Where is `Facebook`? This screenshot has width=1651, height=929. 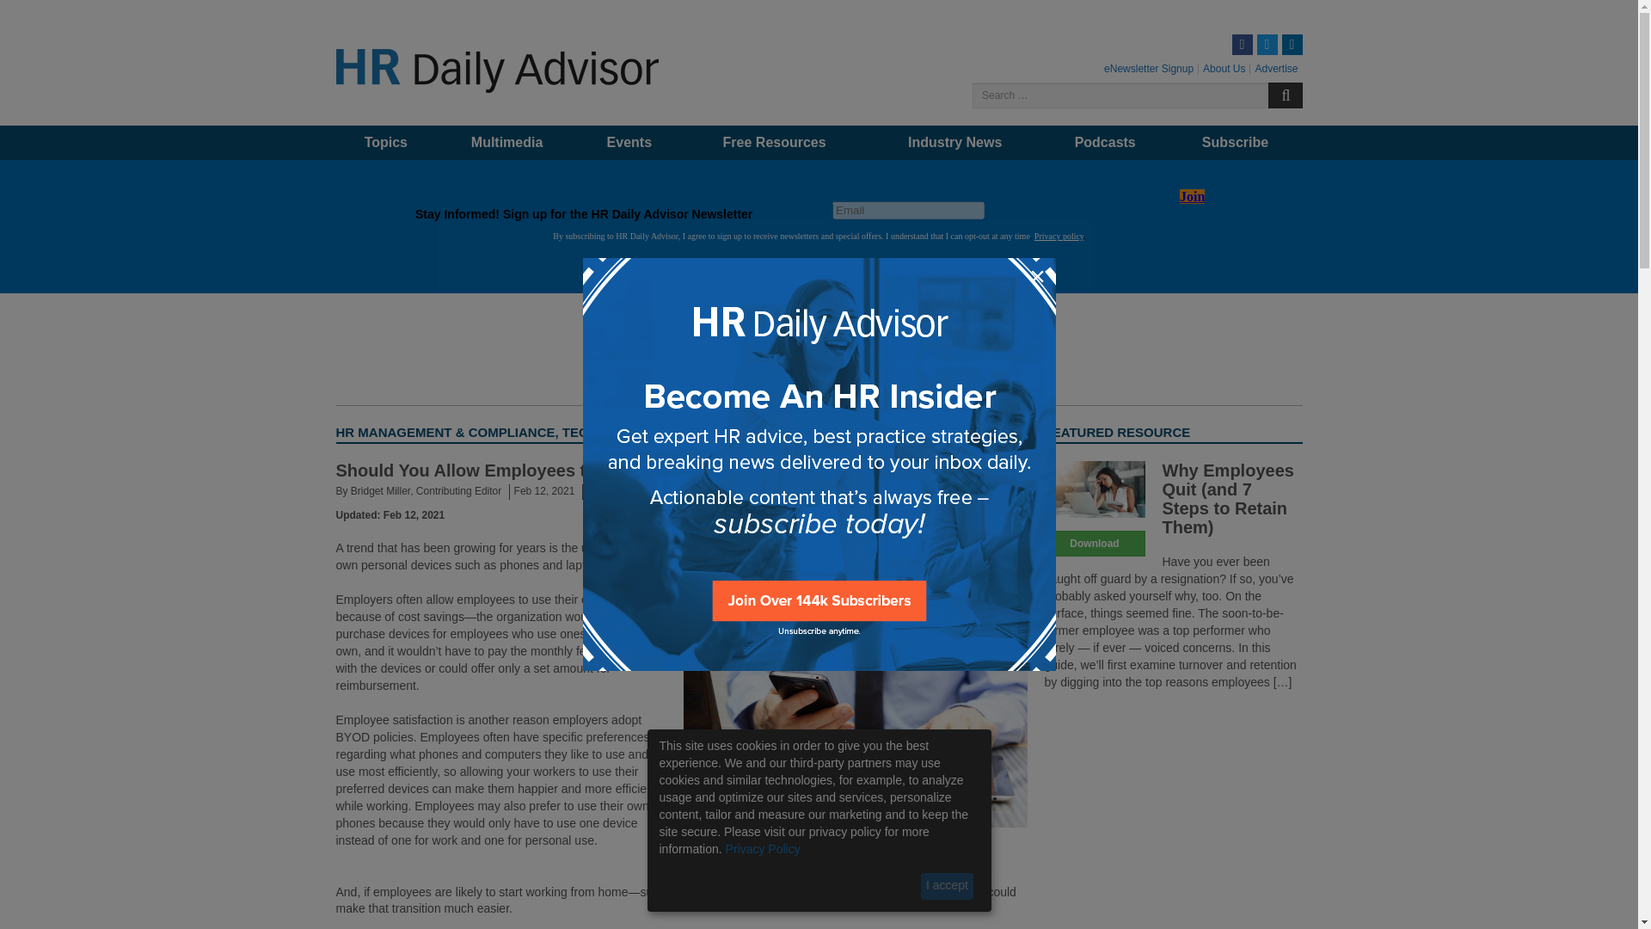
Facebook is located at coordinates (1242, 44).